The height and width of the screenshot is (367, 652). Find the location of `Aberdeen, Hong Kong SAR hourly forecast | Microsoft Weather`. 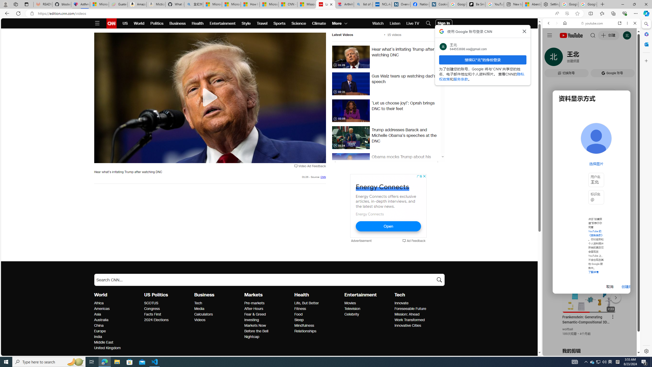

Aberdeen, Hong Kong SAR hourly forecast | Microsoft Weather is located at coordinates (532, 4).